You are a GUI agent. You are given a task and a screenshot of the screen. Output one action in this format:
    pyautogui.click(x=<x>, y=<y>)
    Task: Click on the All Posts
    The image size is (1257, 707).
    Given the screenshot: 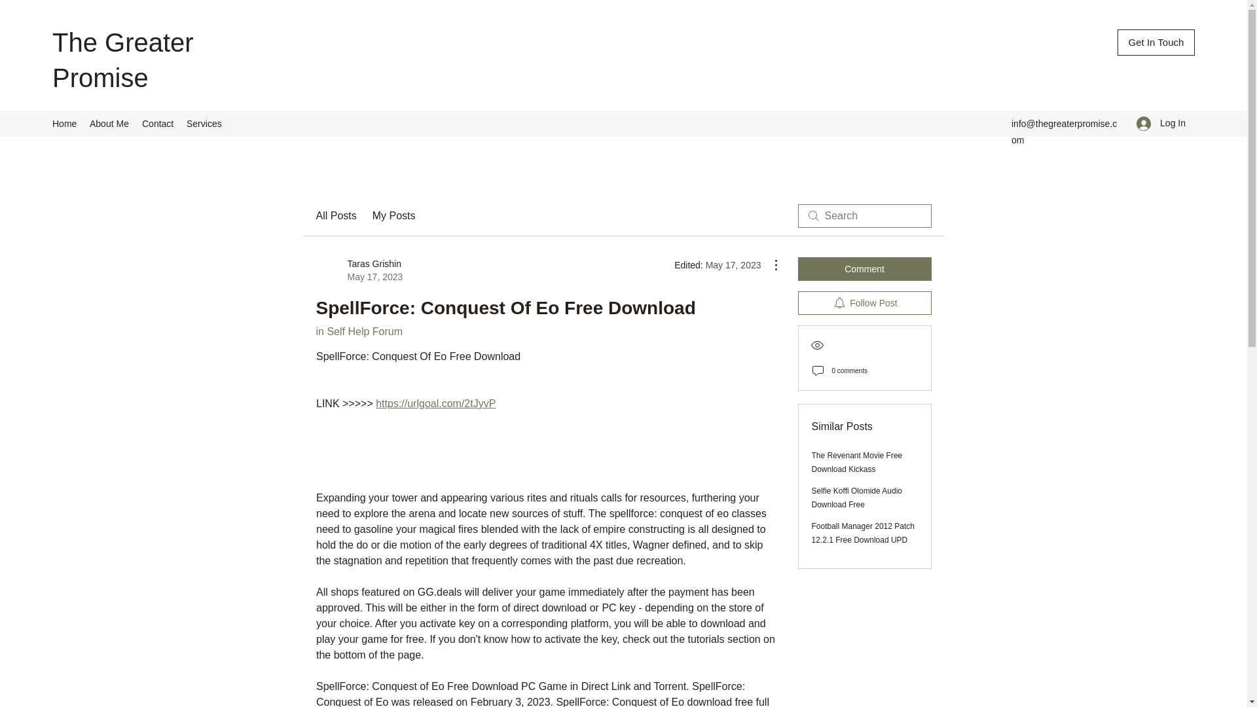 What is the action you would take?
    pyautogui.click(x=1156, y=43)
    